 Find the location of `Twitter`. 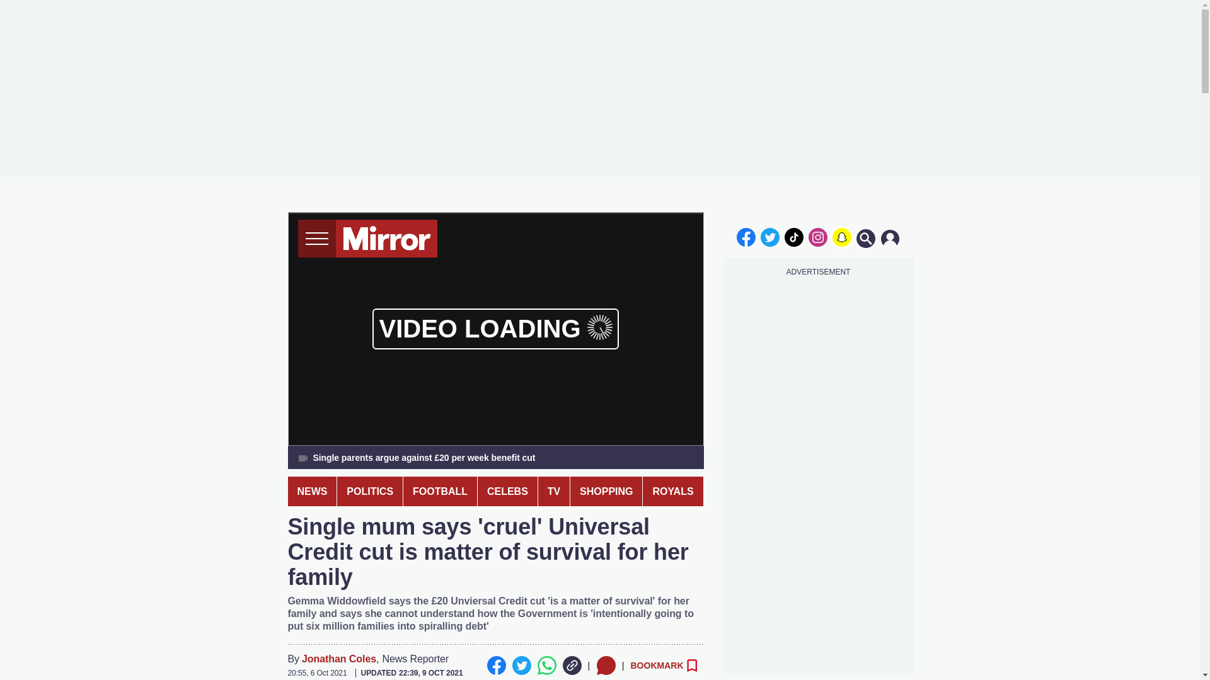

Twitter is located at coordinates (521, 666).